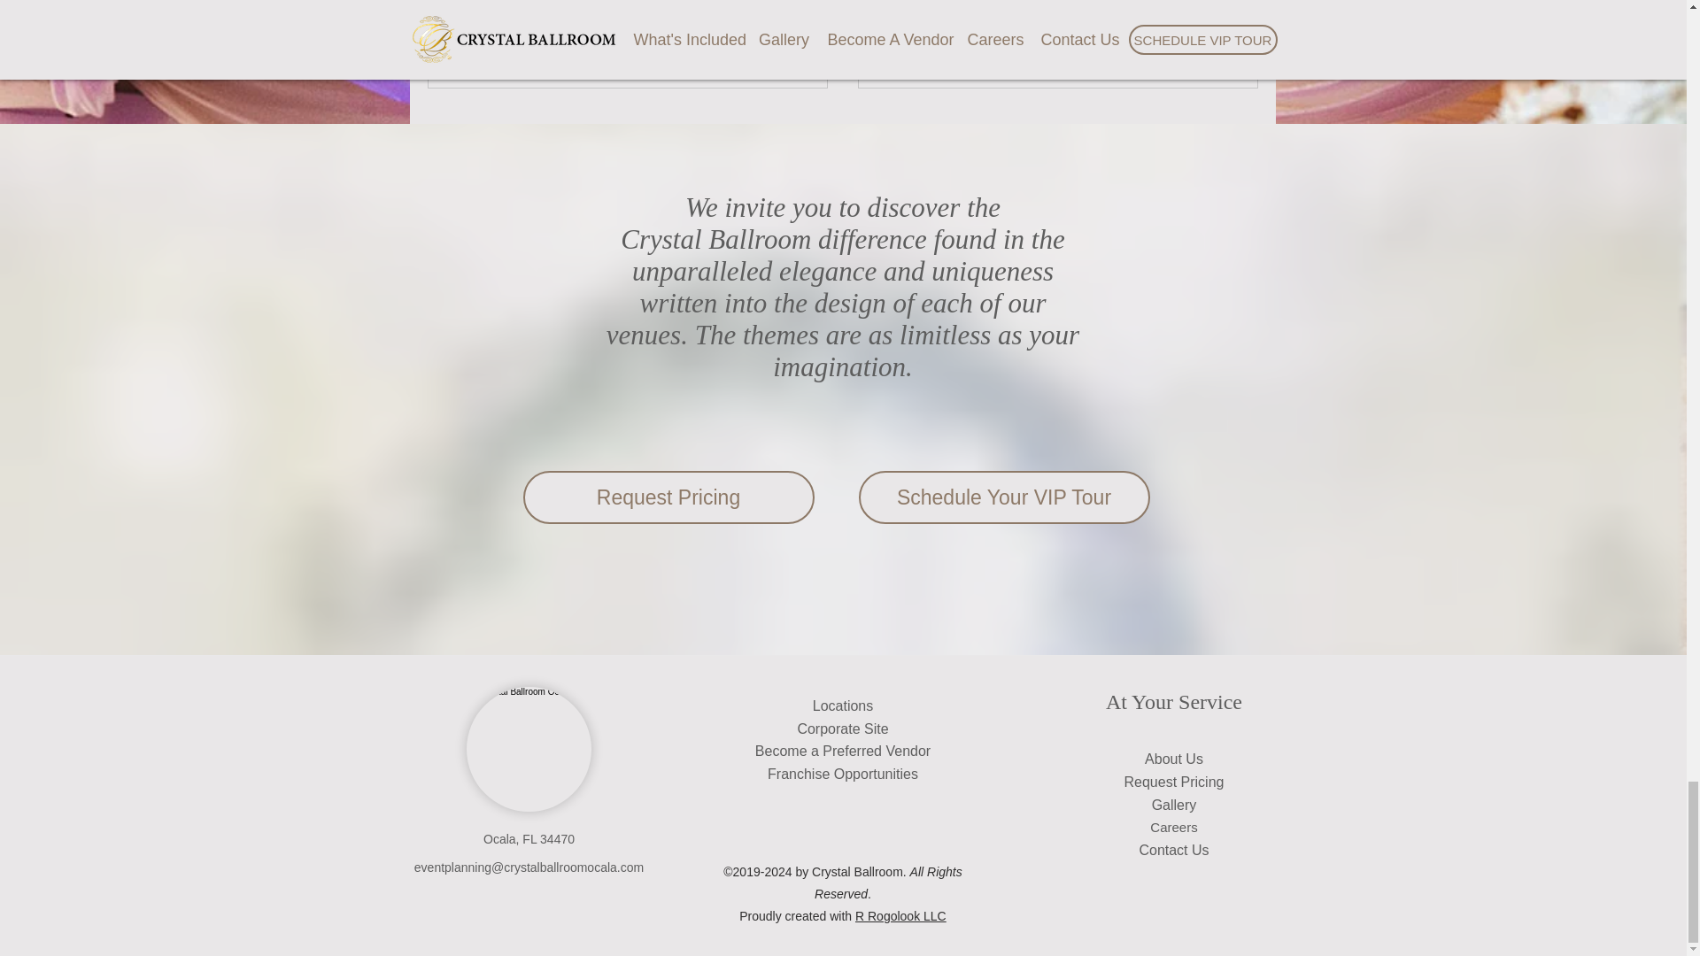  What do you see at coordinates (843, 705) in the screenshot?
I see `Locations` at bounding box center [843, 705].